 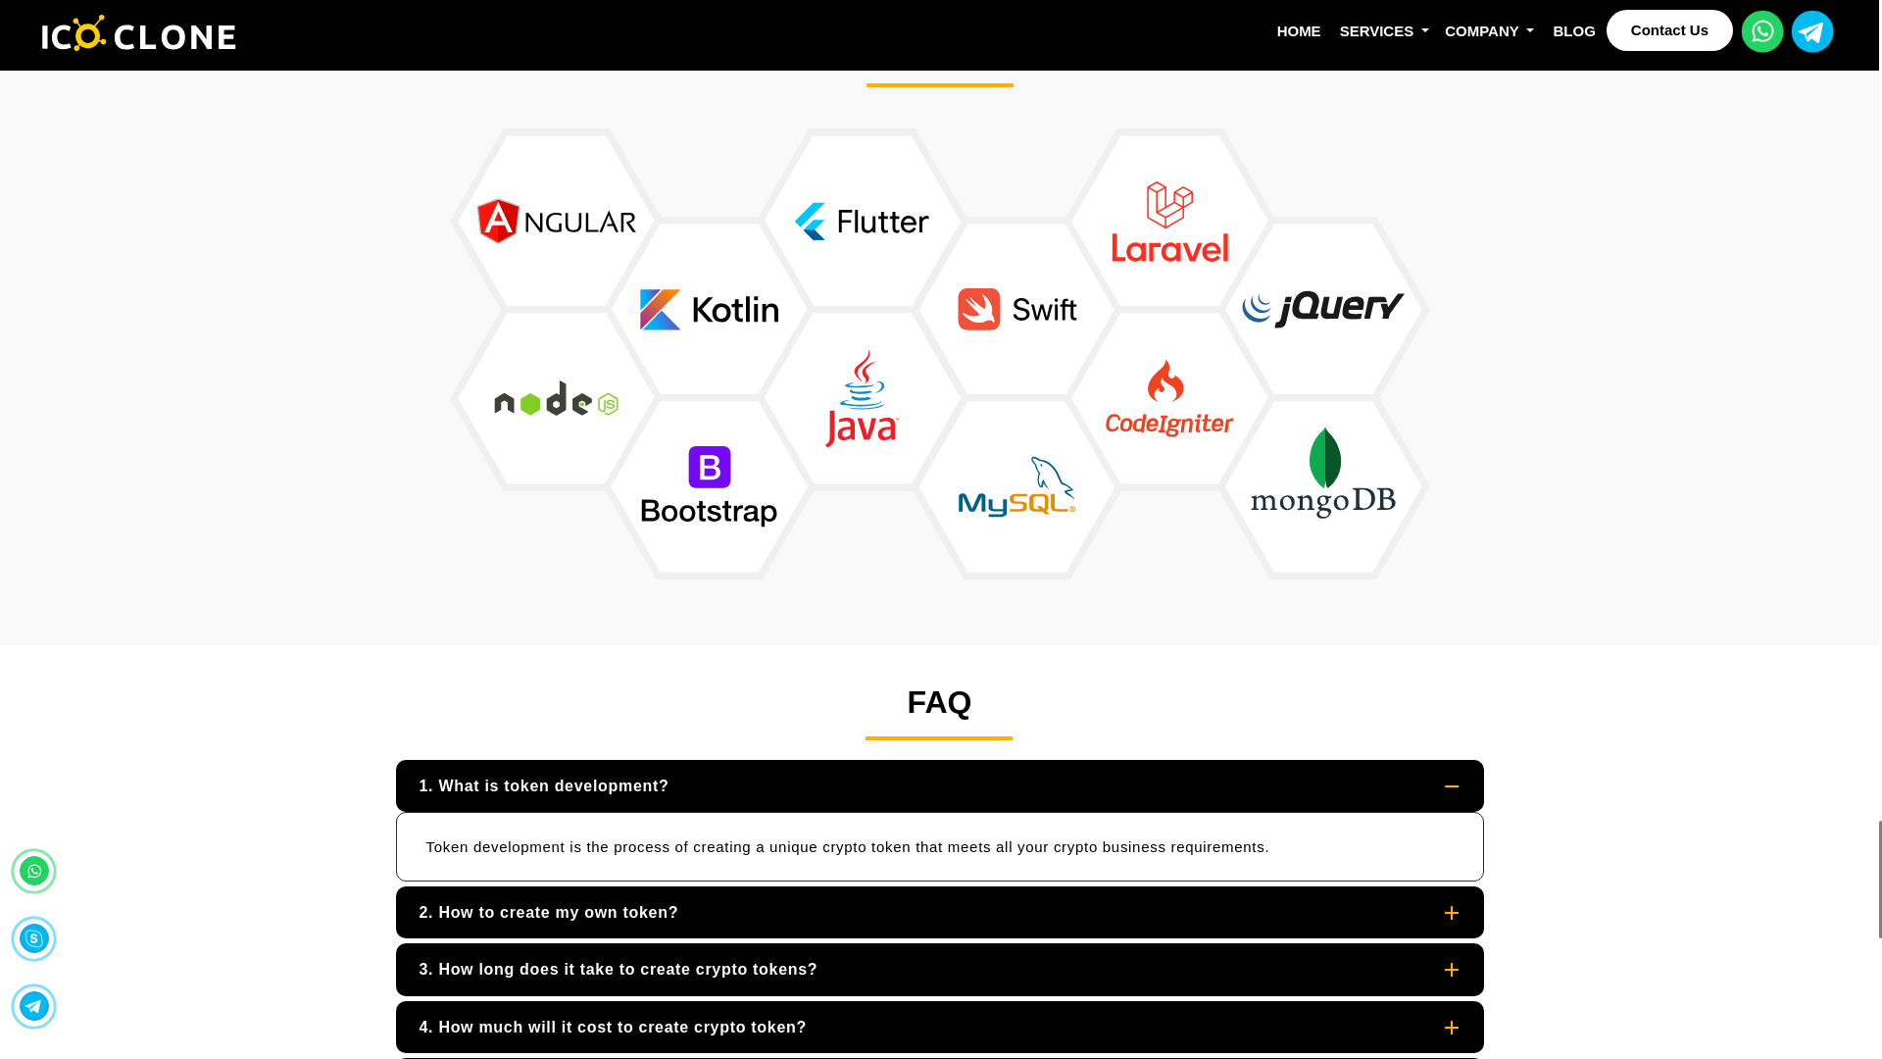 I want to click on 2. How to create my own token?, so click(x=939, y=912).